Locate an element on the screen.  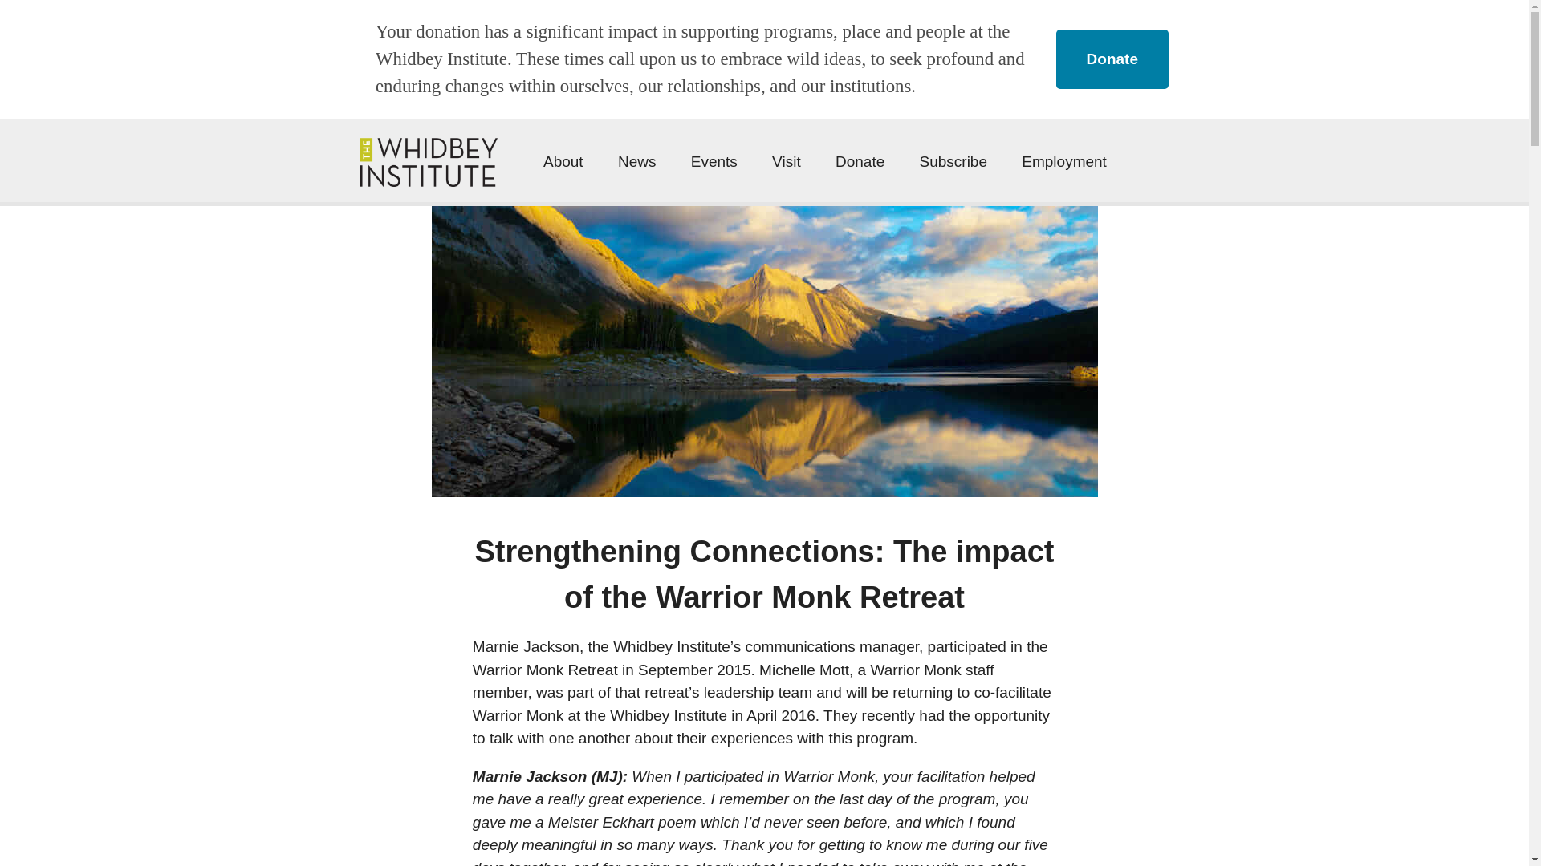
Subscribe is located at coordinates (953, 162).